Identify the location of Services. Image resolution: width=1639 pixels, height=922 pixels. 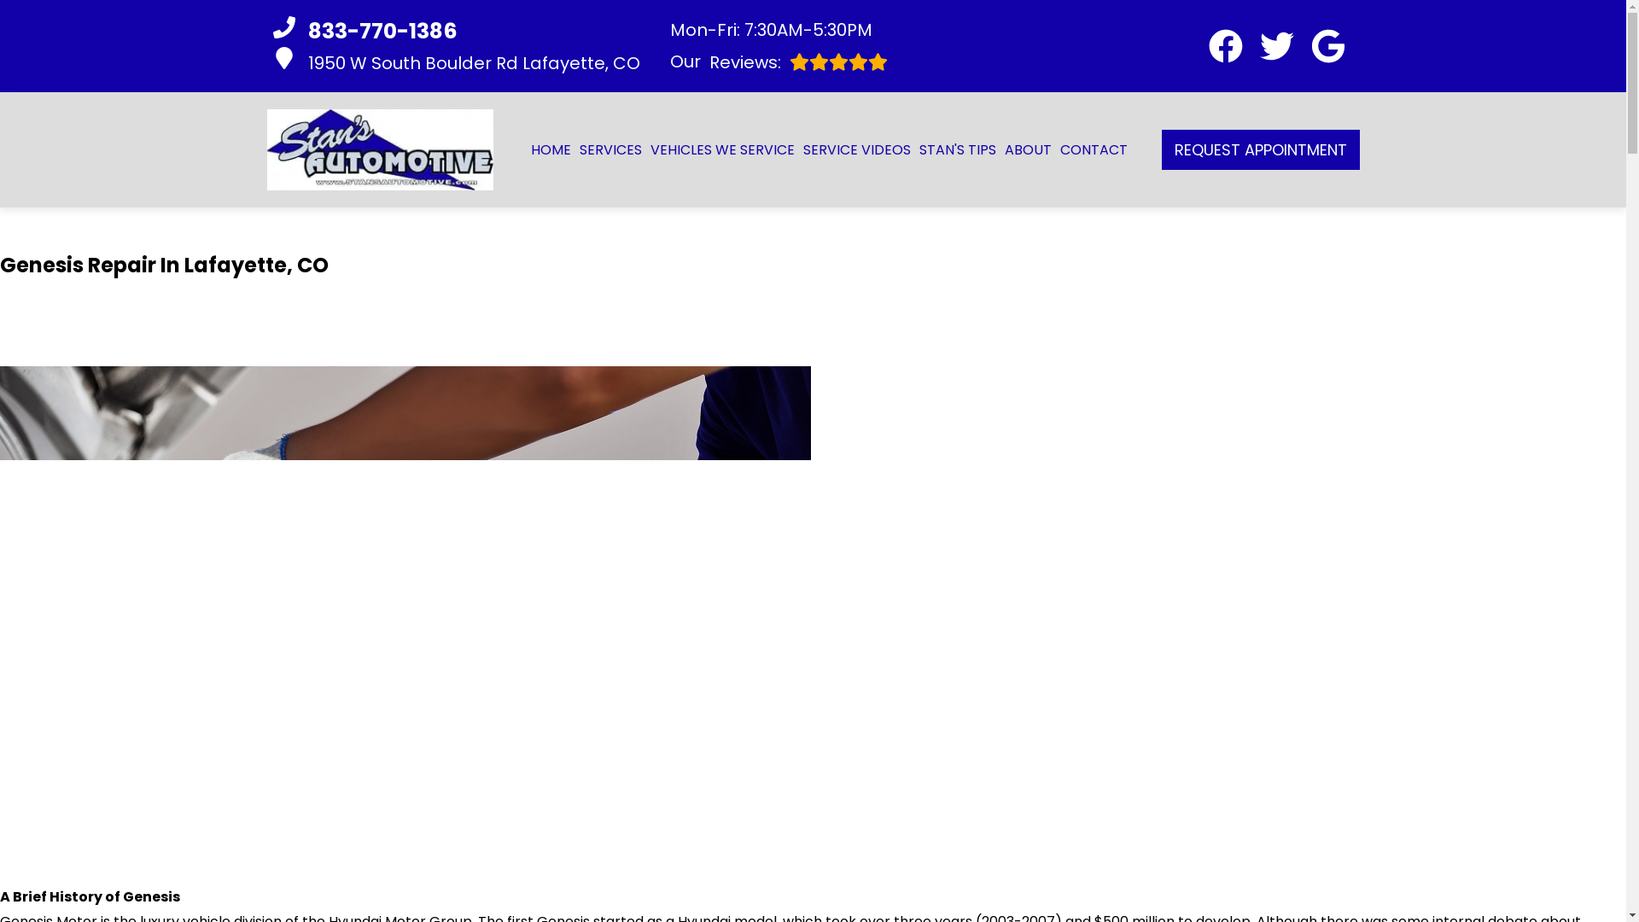
(777, 61).